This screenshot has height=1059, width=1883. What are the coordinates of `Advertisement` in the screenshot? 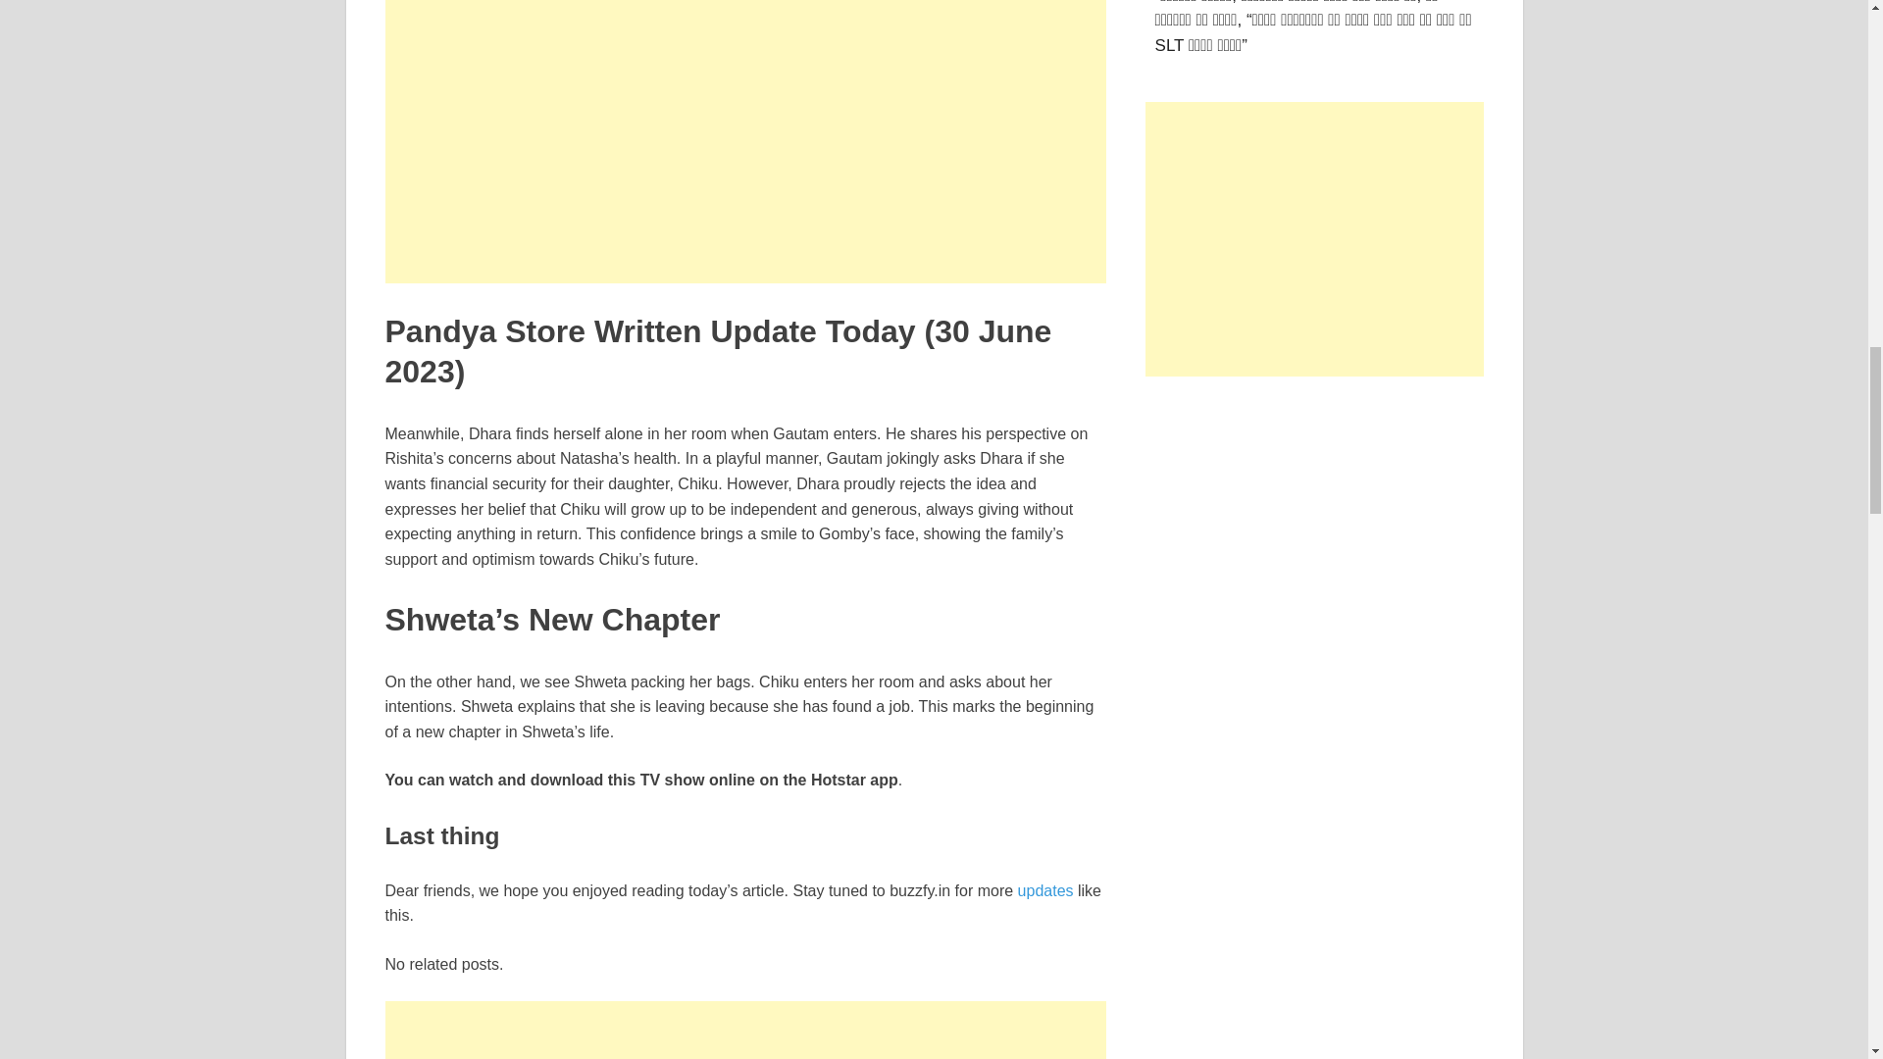 It's located at (744, 1030).